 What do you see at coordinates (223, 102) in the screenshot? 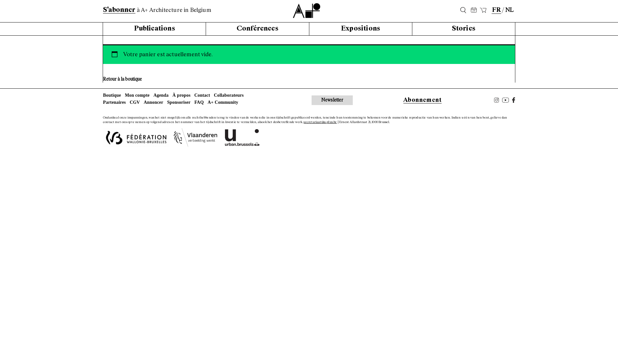
I see `A+ Community` at bounding box center [223, 102].